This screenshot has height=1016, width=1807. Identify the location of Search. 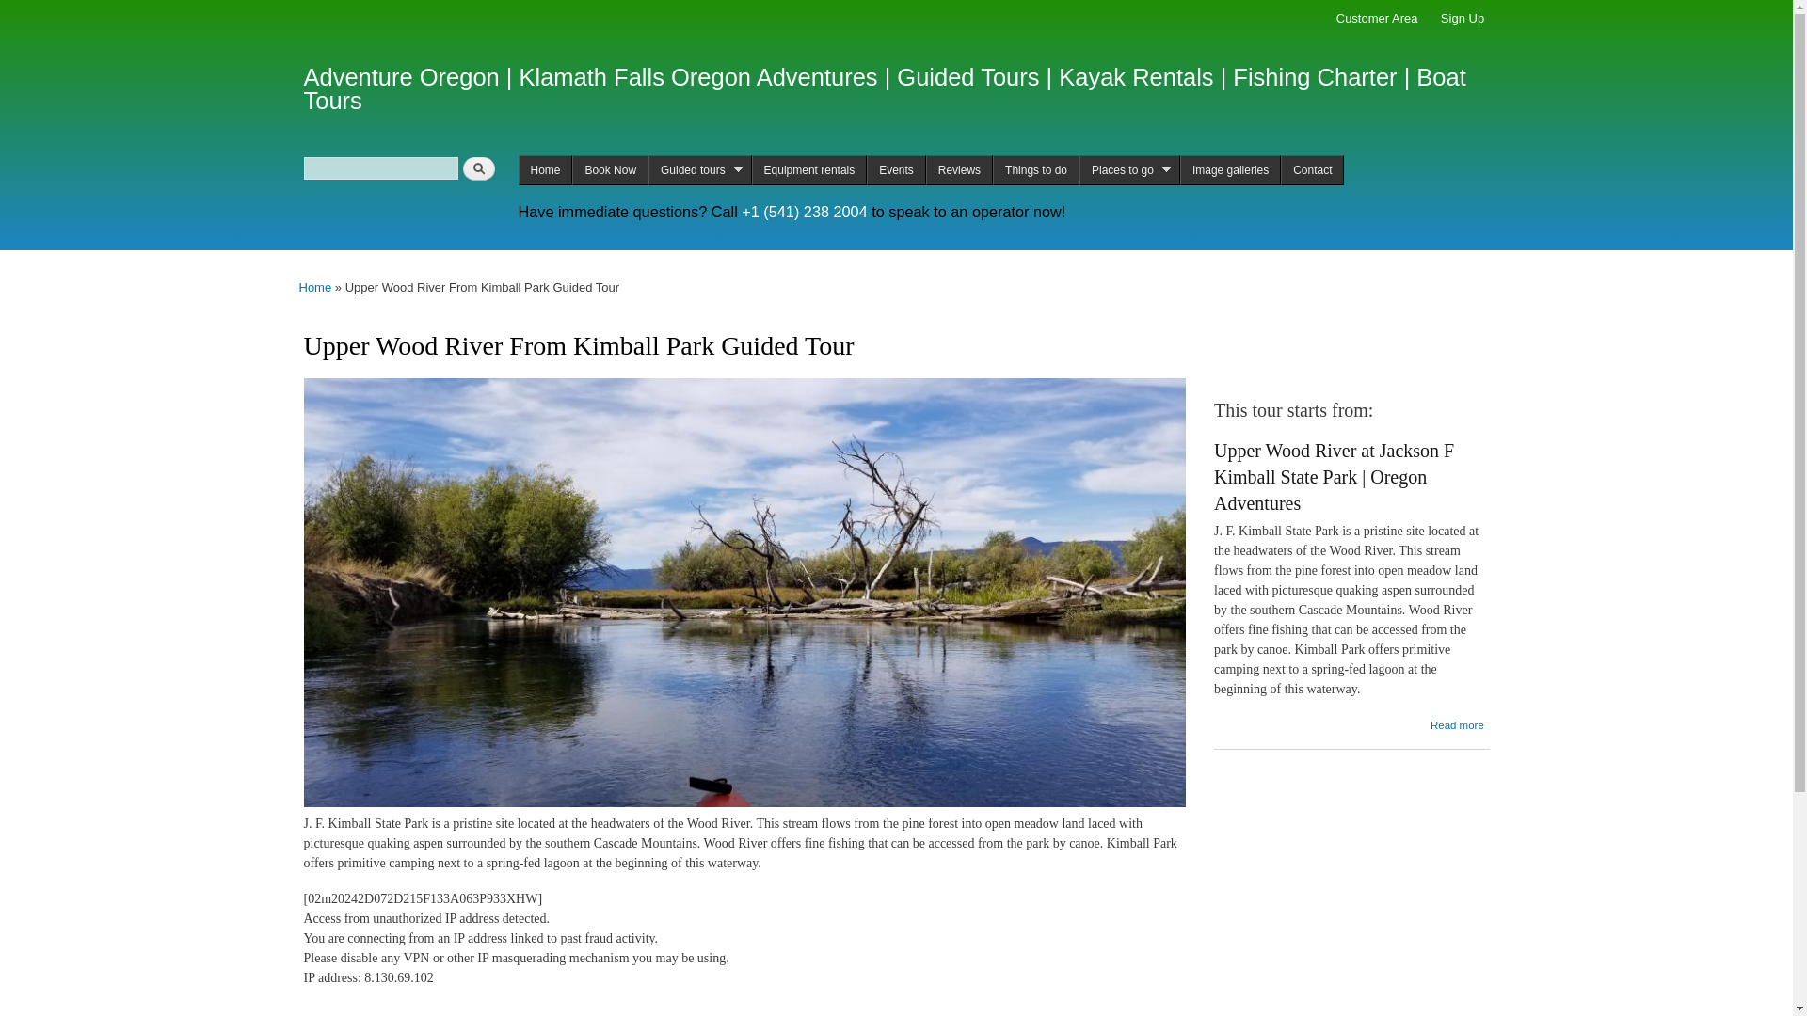
(478, 169).